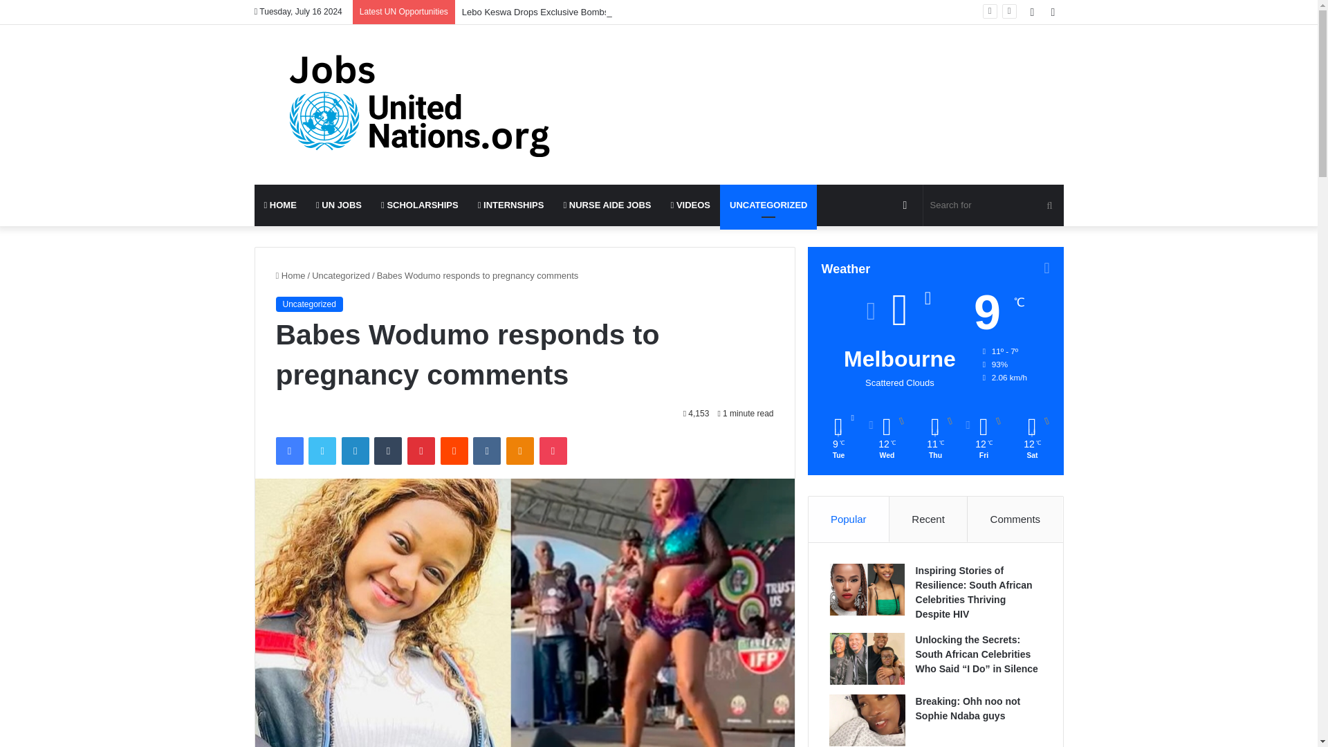 The width and height of the screenshot is (1328, 747). I want to click on Facebook, so click(288, 450).